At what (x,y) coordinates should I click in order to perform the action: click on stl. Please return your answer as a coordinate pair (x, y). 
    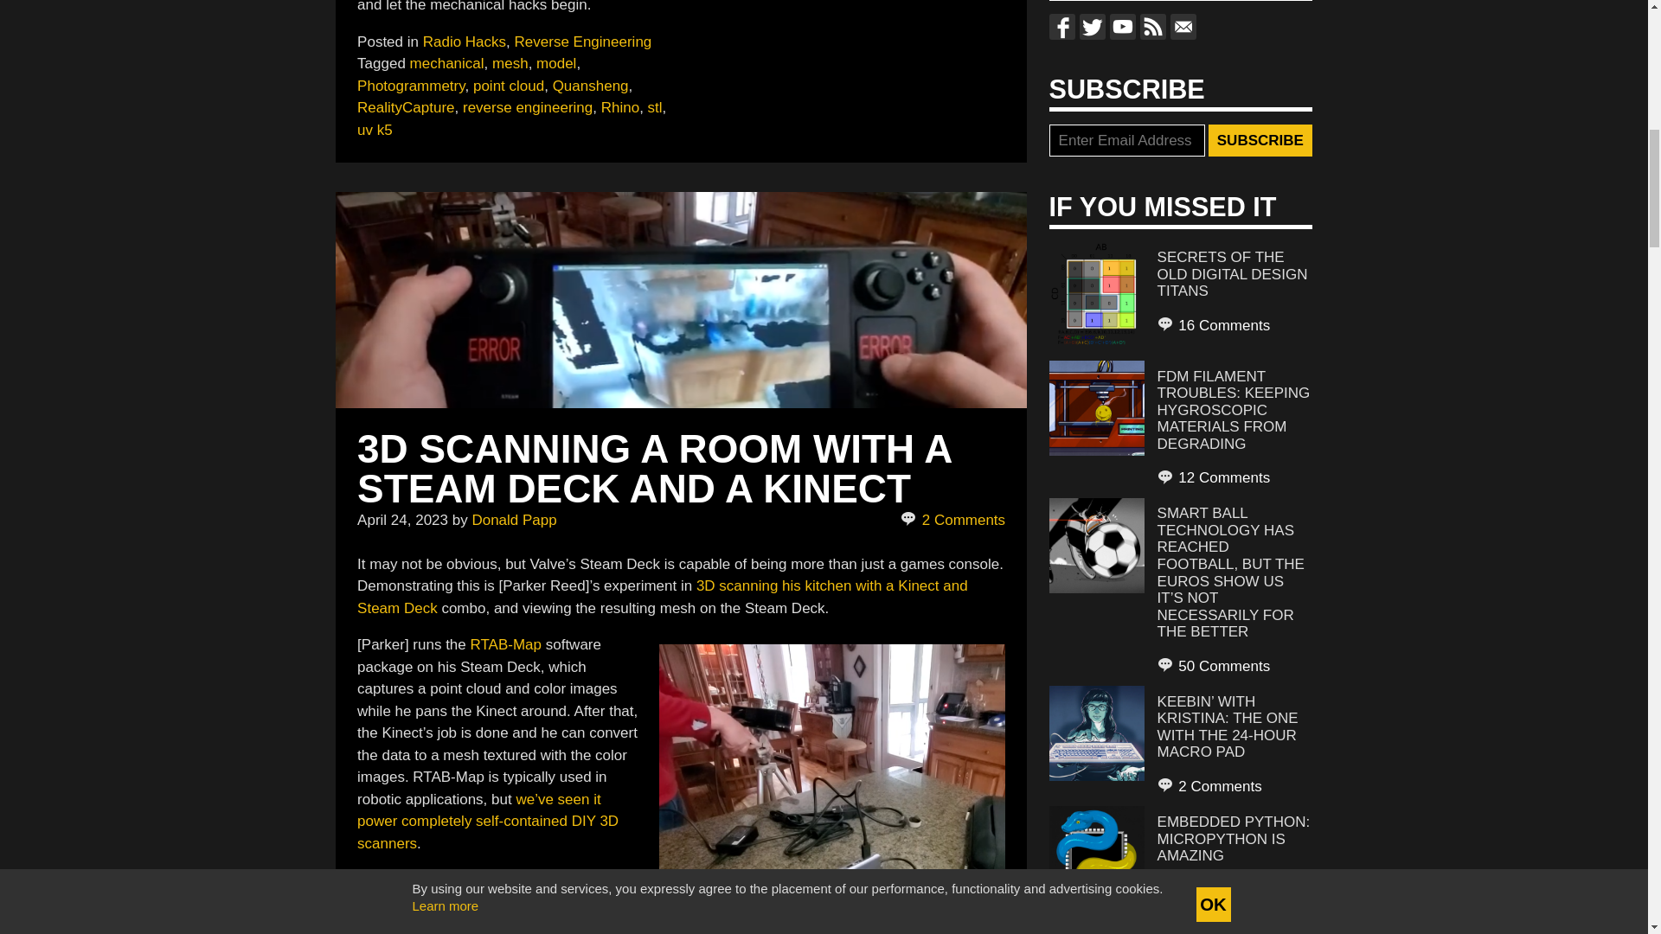
    Looking at the image, I should click on (655, 107).